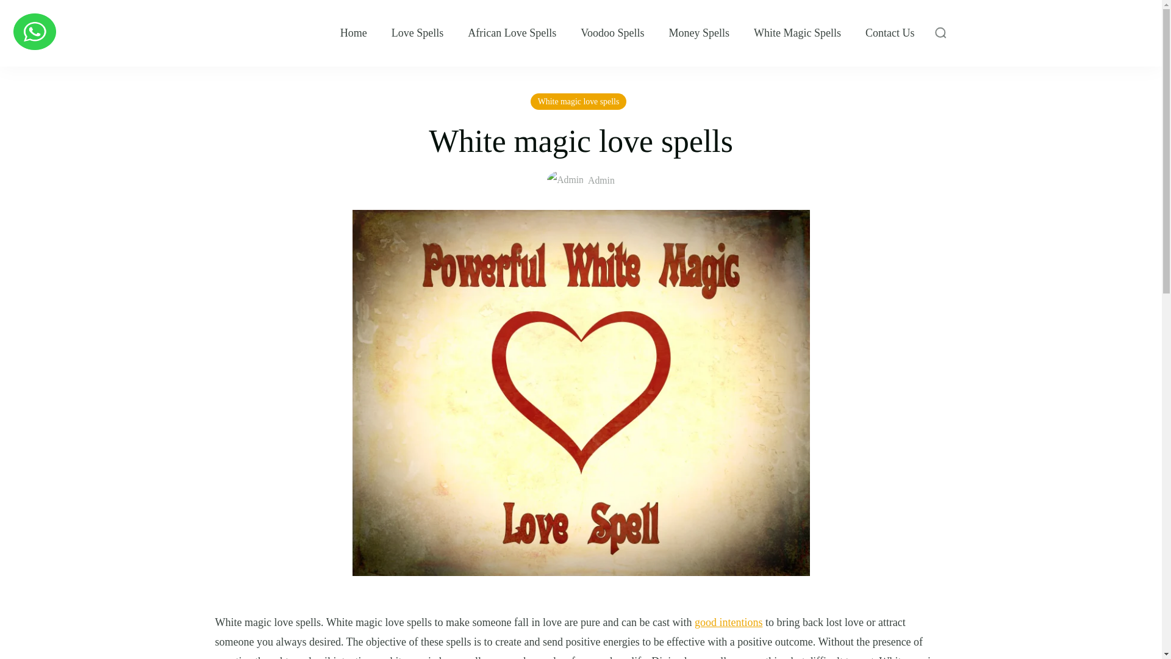 This screenshot has height=659, width=1171. What do you see at coordinates (889, 33) in the screenshot?
I see `Contact Us` at bounding box center [889, 33].